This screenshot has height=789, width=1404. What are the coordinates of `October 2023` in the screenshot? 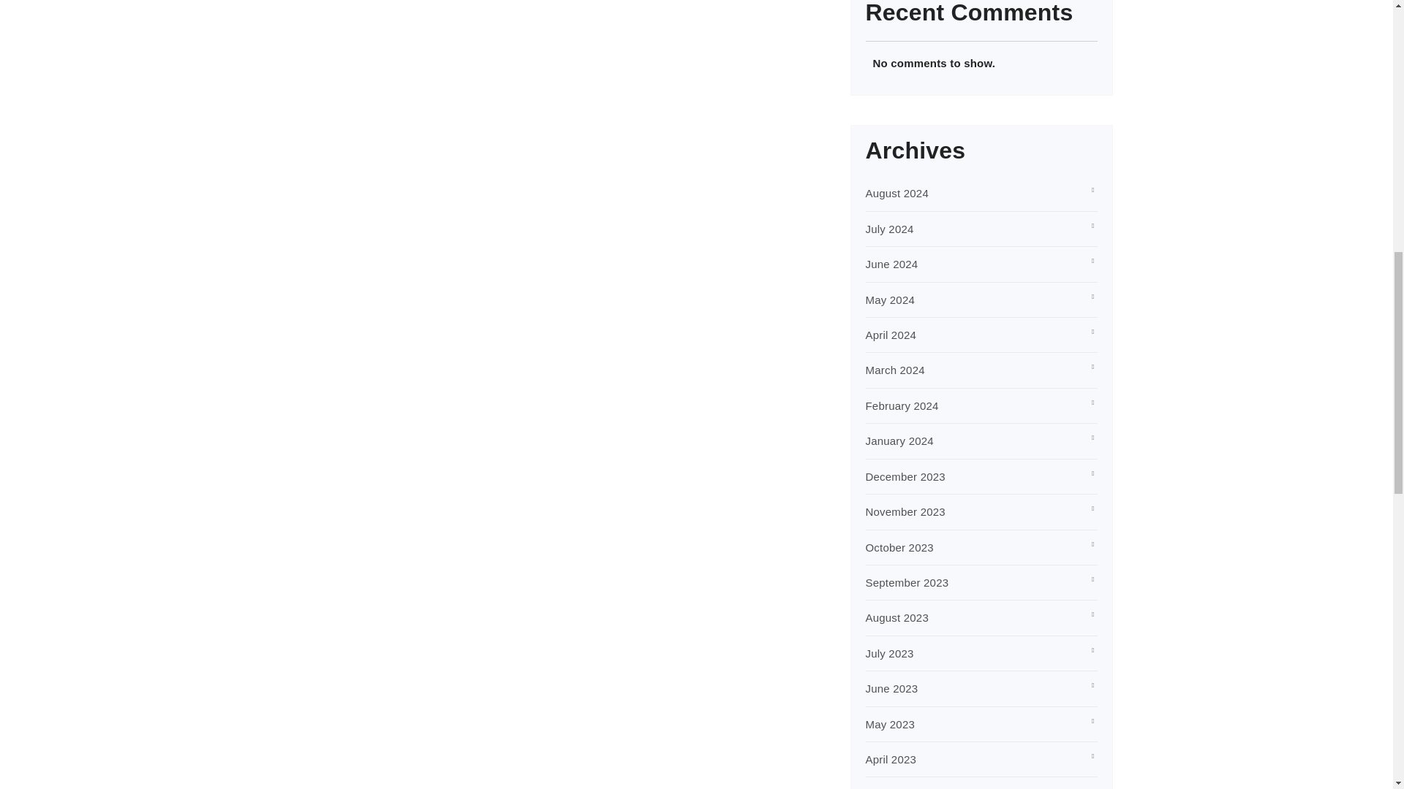 It's located at (899, 547).